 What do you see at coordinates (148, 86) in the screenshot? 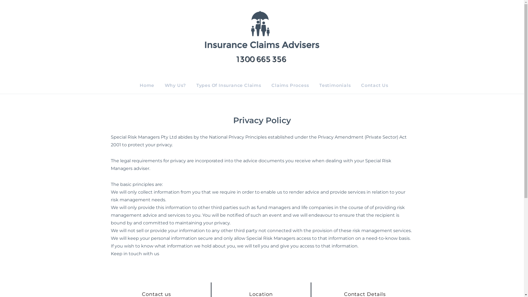
I see `Home` at bounding box center [148, 86].